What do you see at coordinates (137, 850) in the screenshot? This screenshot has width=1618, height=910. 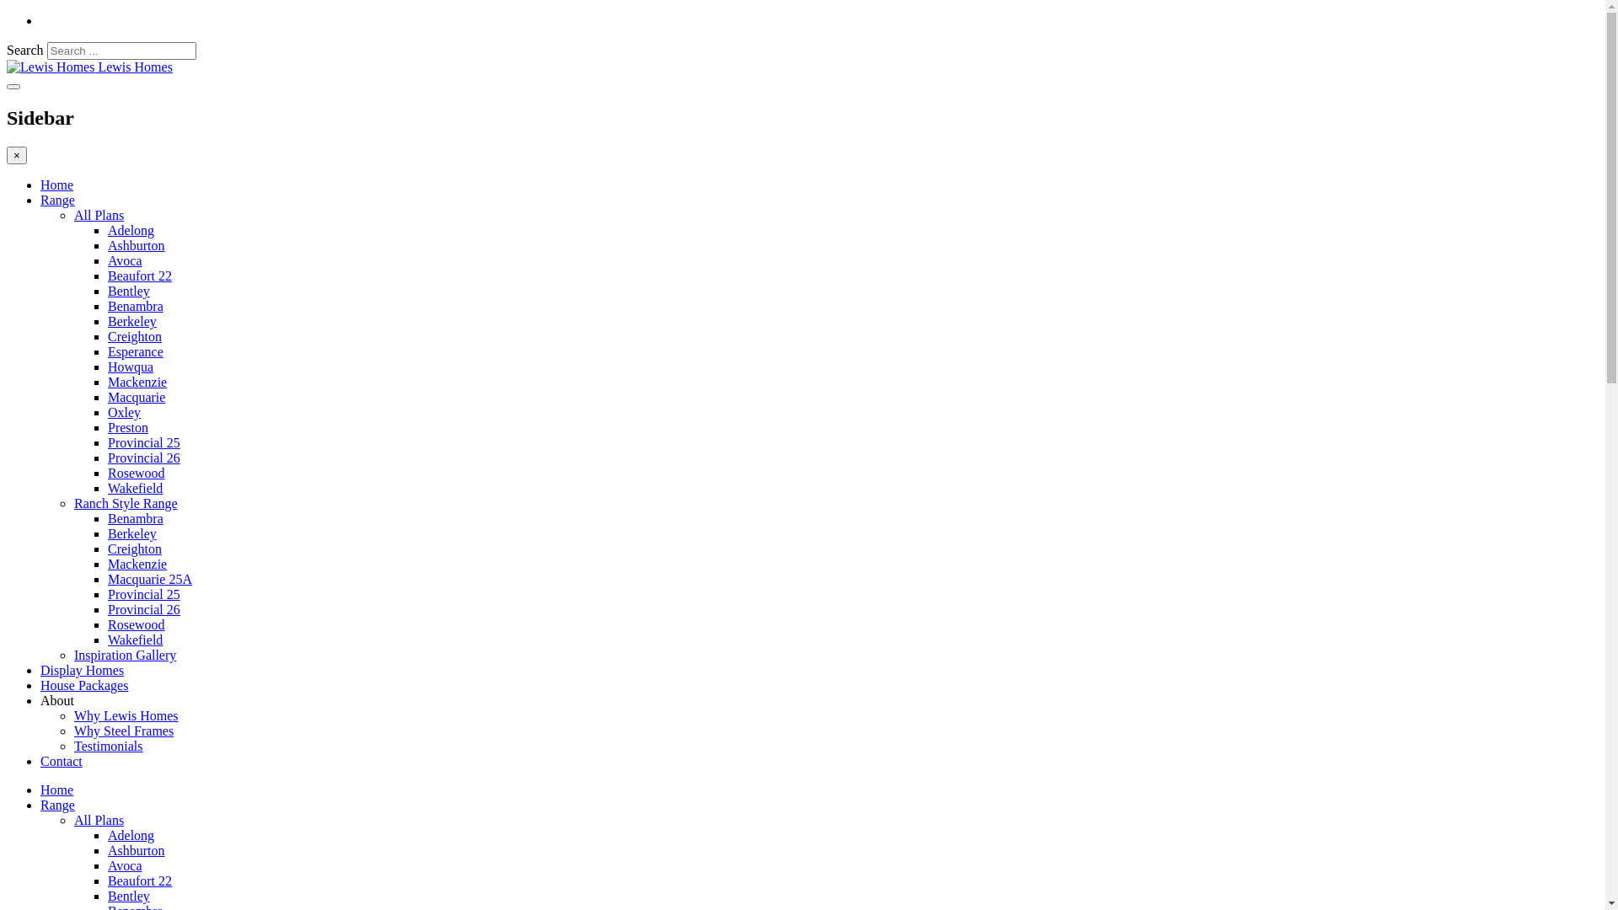 I see `Ashburton` at bounding box center [137, 850].